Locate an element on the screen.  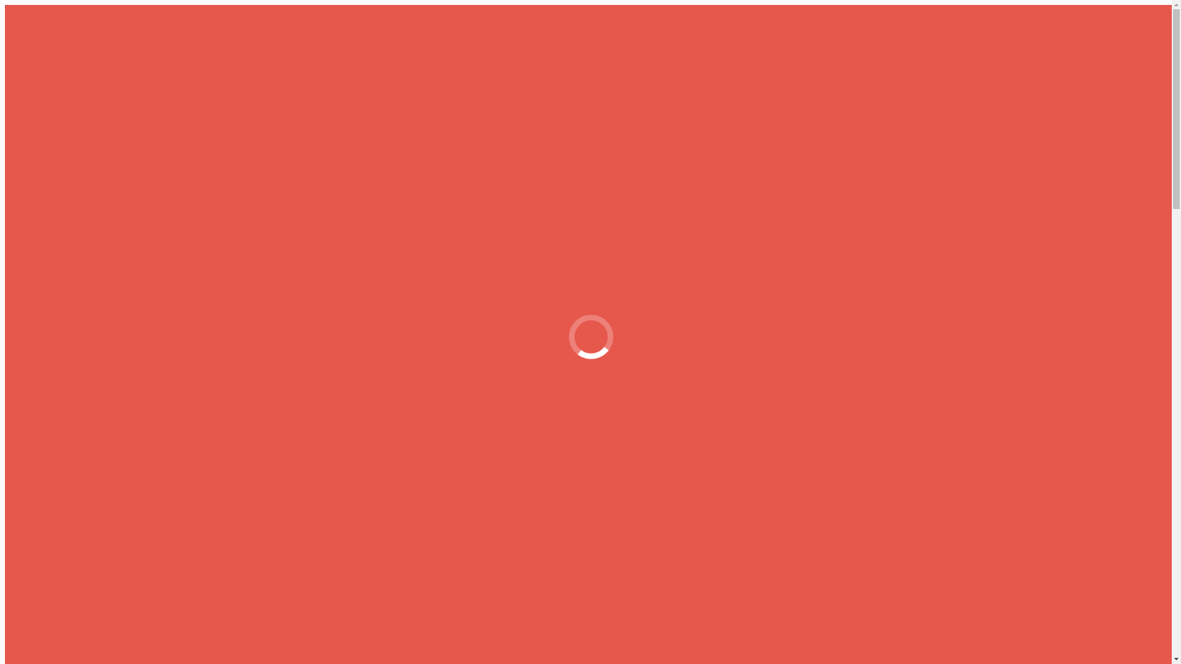
Drywall to Stone Effect is located at coordinates (125, 141).